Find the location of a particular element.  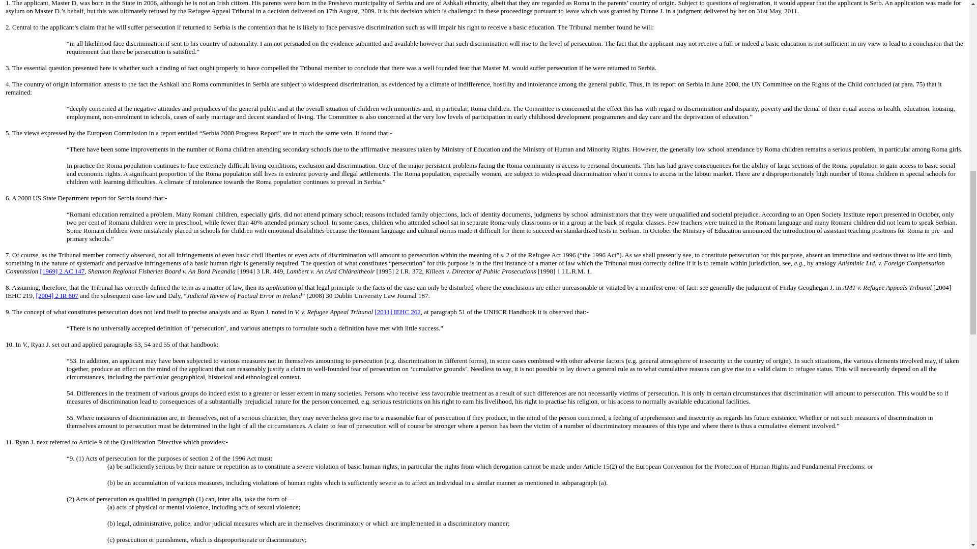

Link to BAILII version is located at coordinates (57, 295).